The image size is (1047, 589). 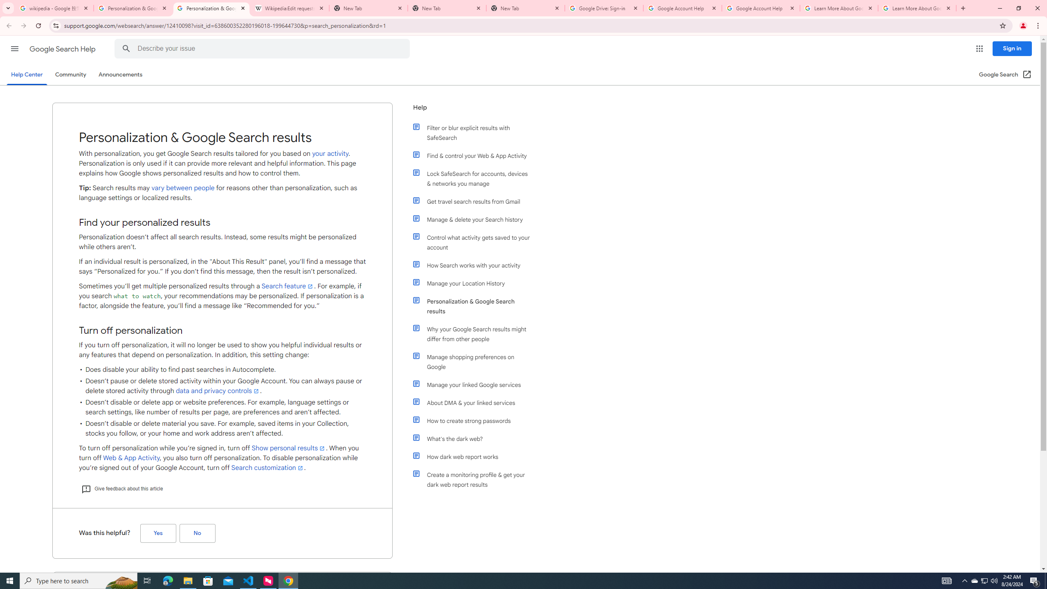 What do you see at coordinates (476, 201) in the screenshot?
I see `Get travel search results from Gmail` at bounding box center [476, 201].